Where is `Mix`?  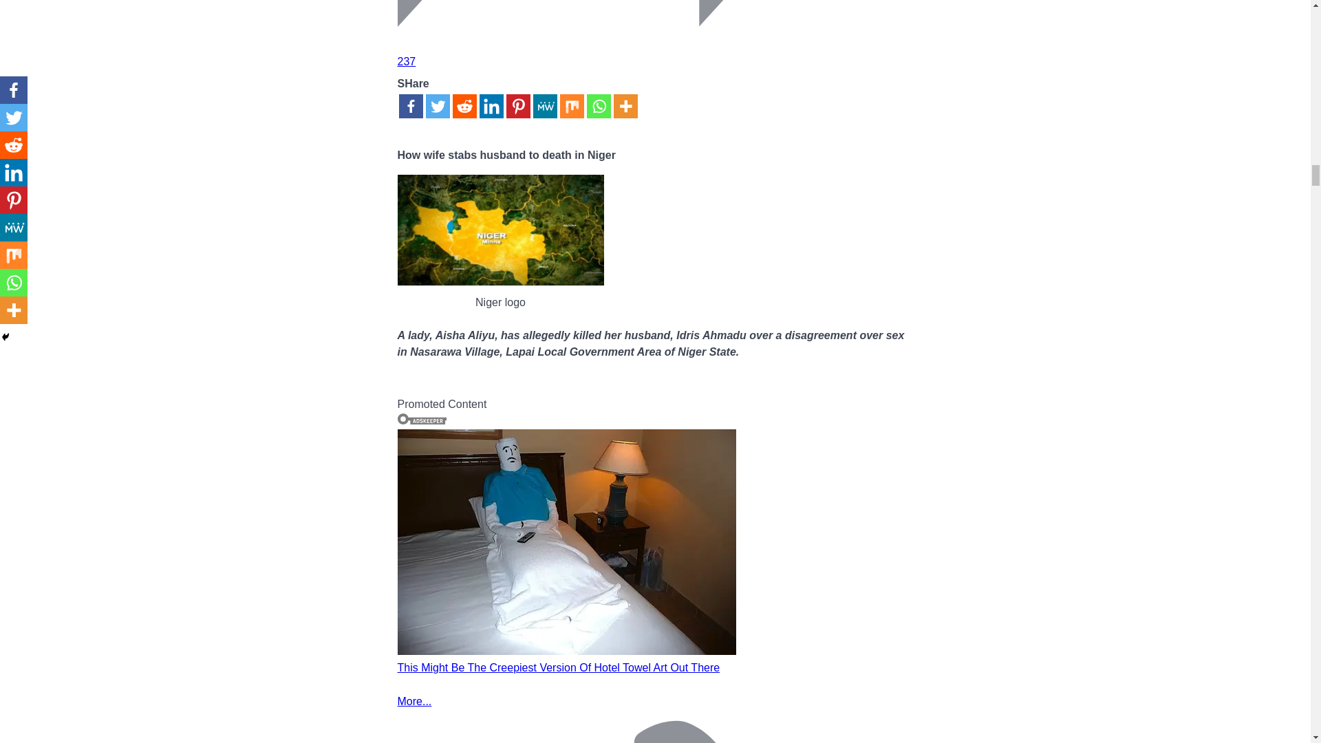 Mix is located at coordinates (572, 106).